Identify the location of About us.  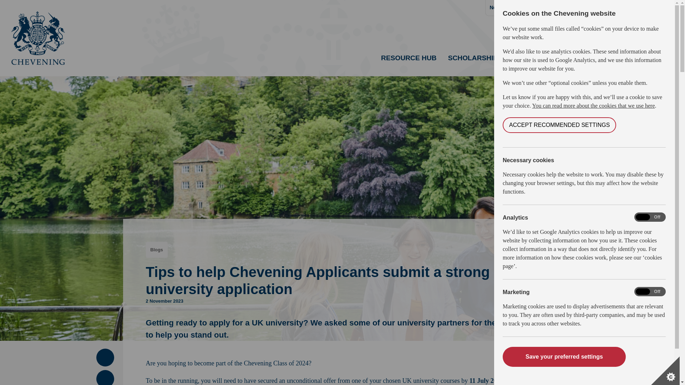
(540, 8).